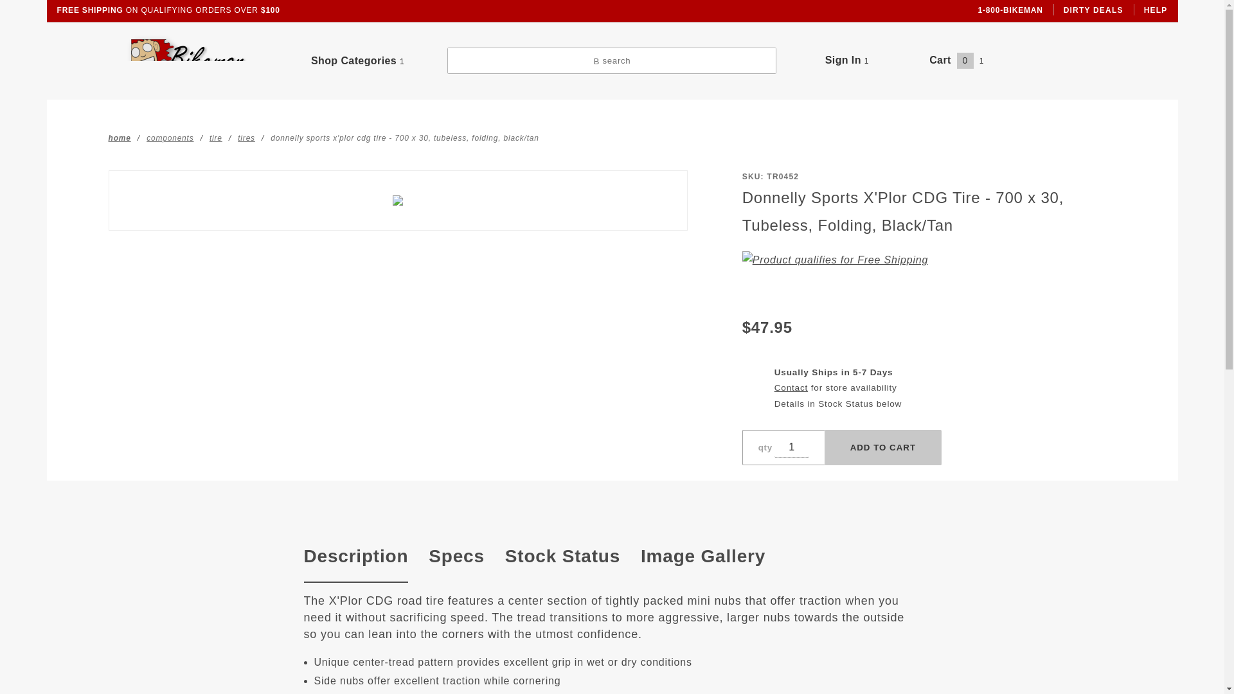 This screenshot has width=1234, height=694. I want to click on Sign In, so click(1010, 107).